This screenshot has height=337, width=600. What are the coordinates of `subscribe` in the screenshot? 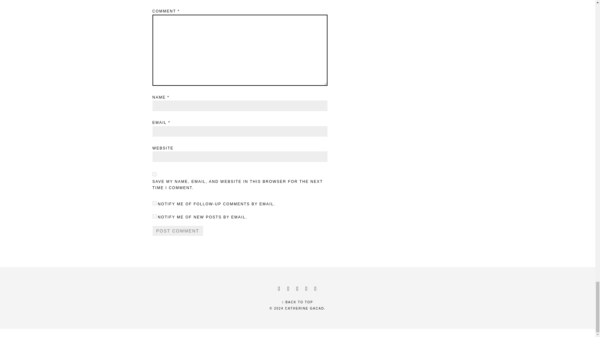 It's located at (154, 216).